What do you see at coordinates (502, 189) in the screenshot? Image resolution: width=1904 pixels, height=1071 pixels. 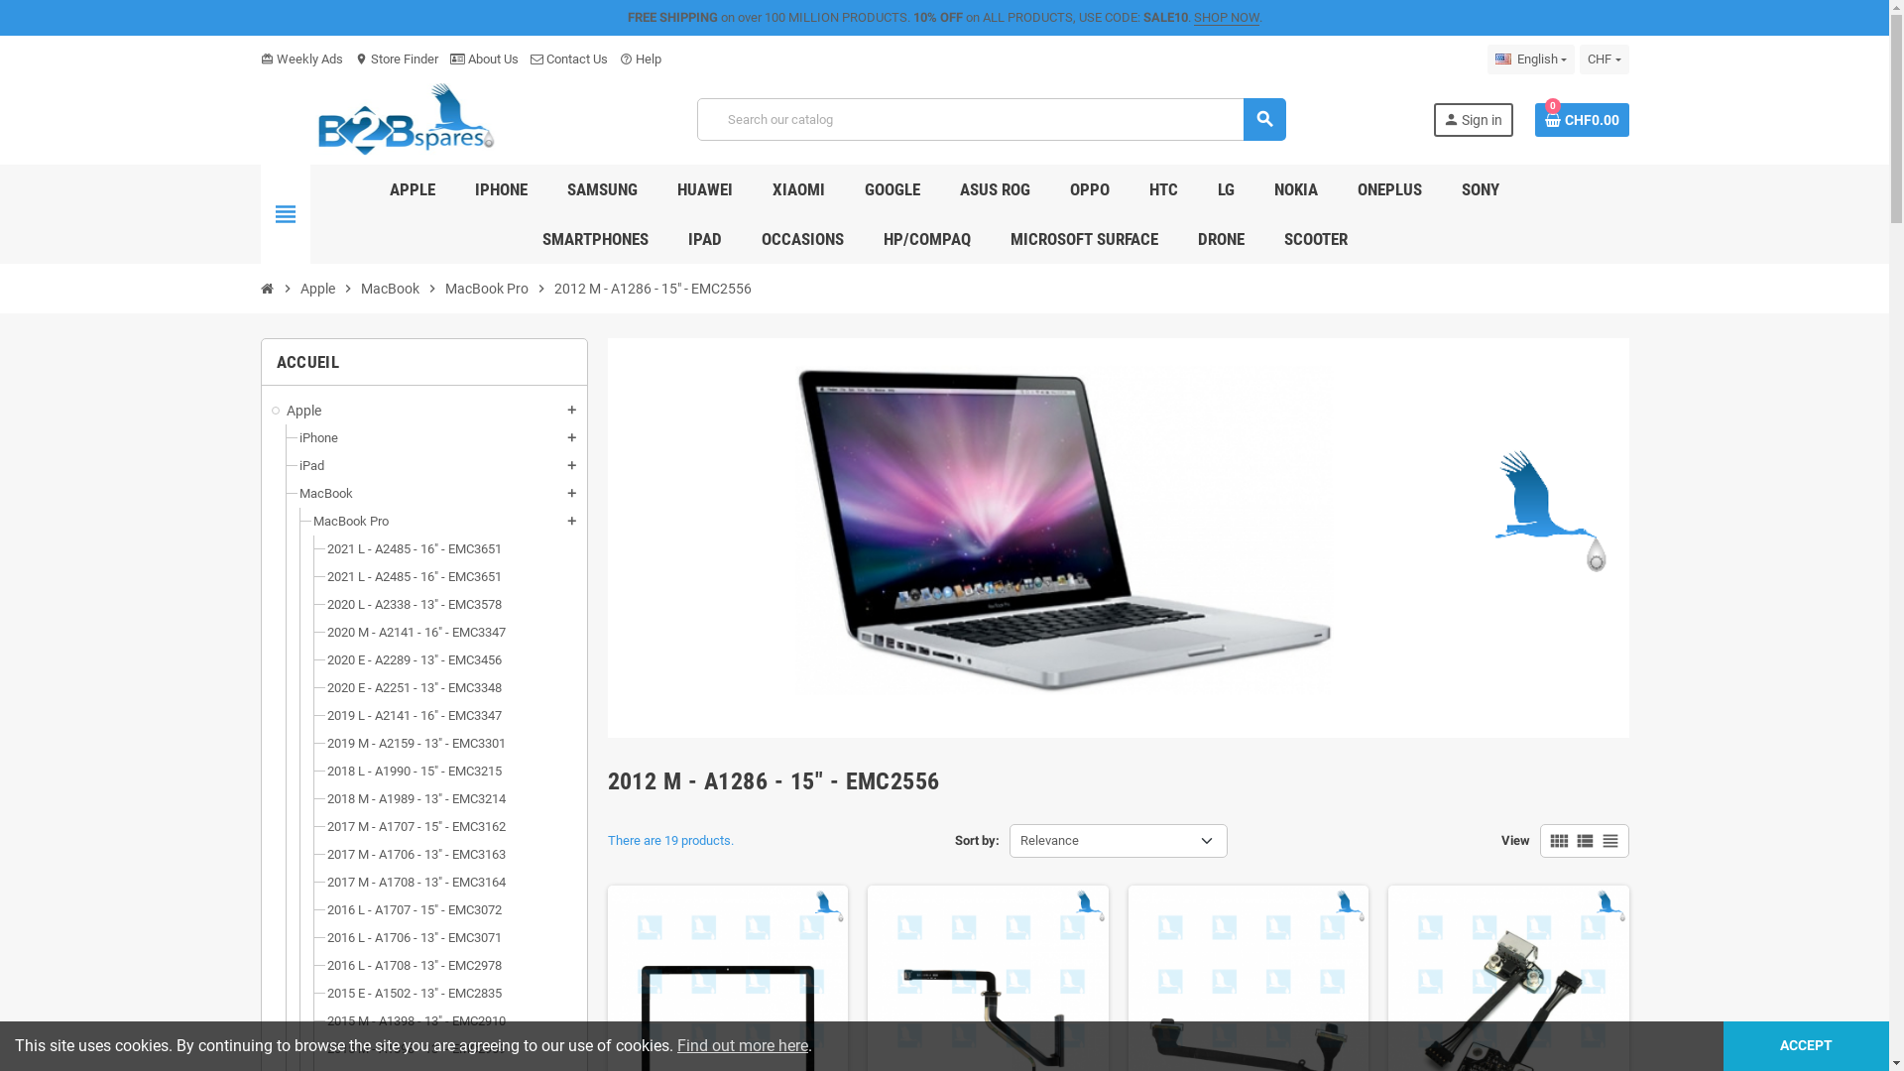 I see `IPHONE` at bounding box center [502, 189].